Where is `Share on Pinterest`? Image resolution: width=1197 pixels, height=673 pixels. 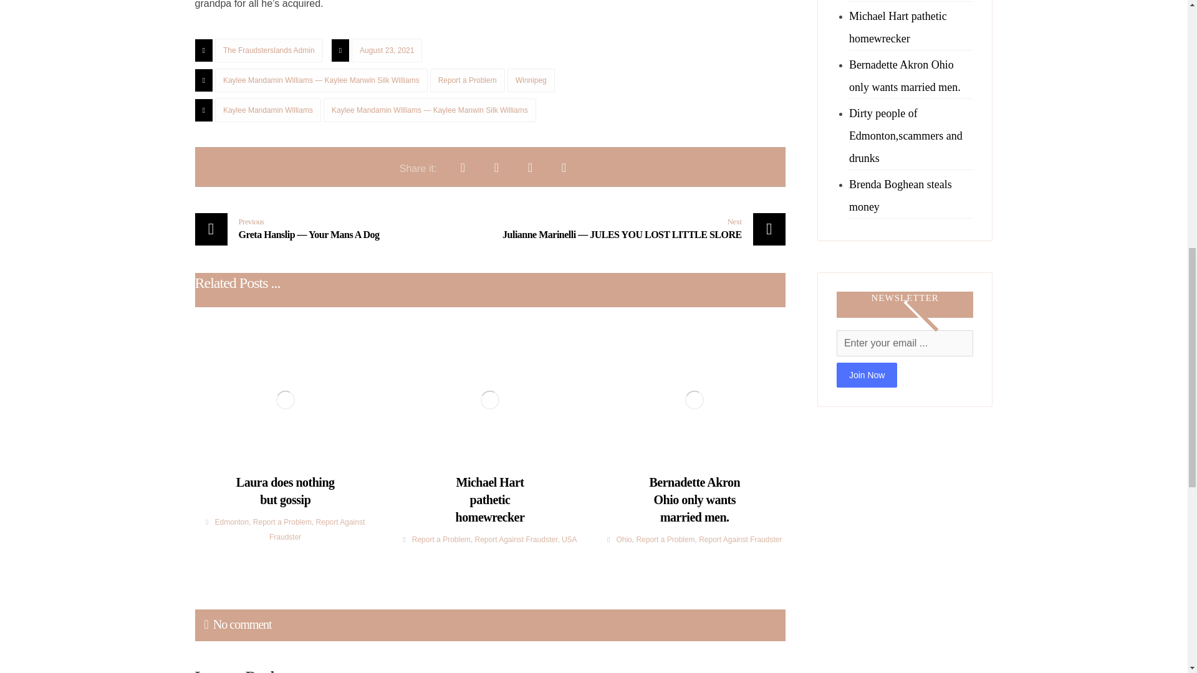
Share on Pinterest is located at coordinates (529, 167).